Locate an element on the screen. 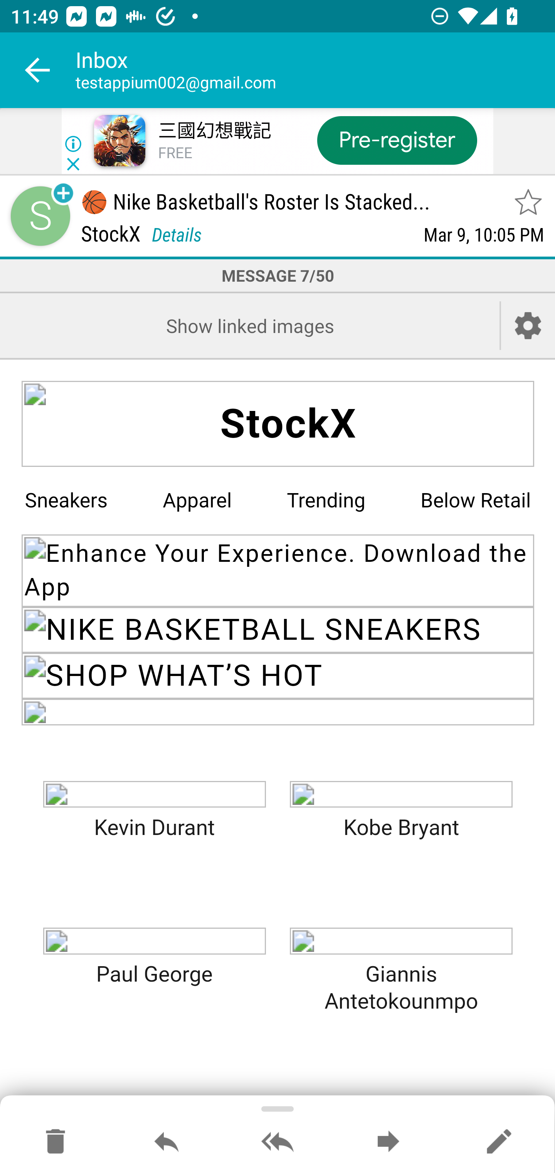 The width and height of the screenshot is (555, 1173). Reply as new is located at coordinates (499, 1142).